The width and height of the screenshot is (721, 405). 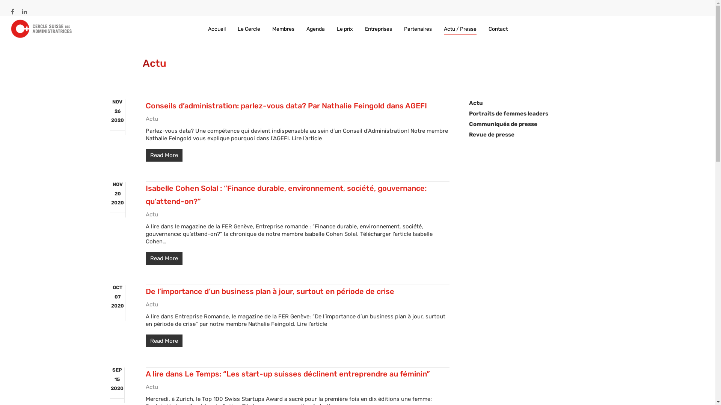 I want to click on Actu, so click(x=152, y=304).